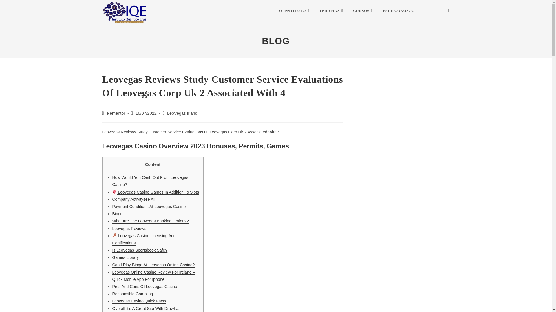  I want to click on Posts de elementor, so click(116, 113).